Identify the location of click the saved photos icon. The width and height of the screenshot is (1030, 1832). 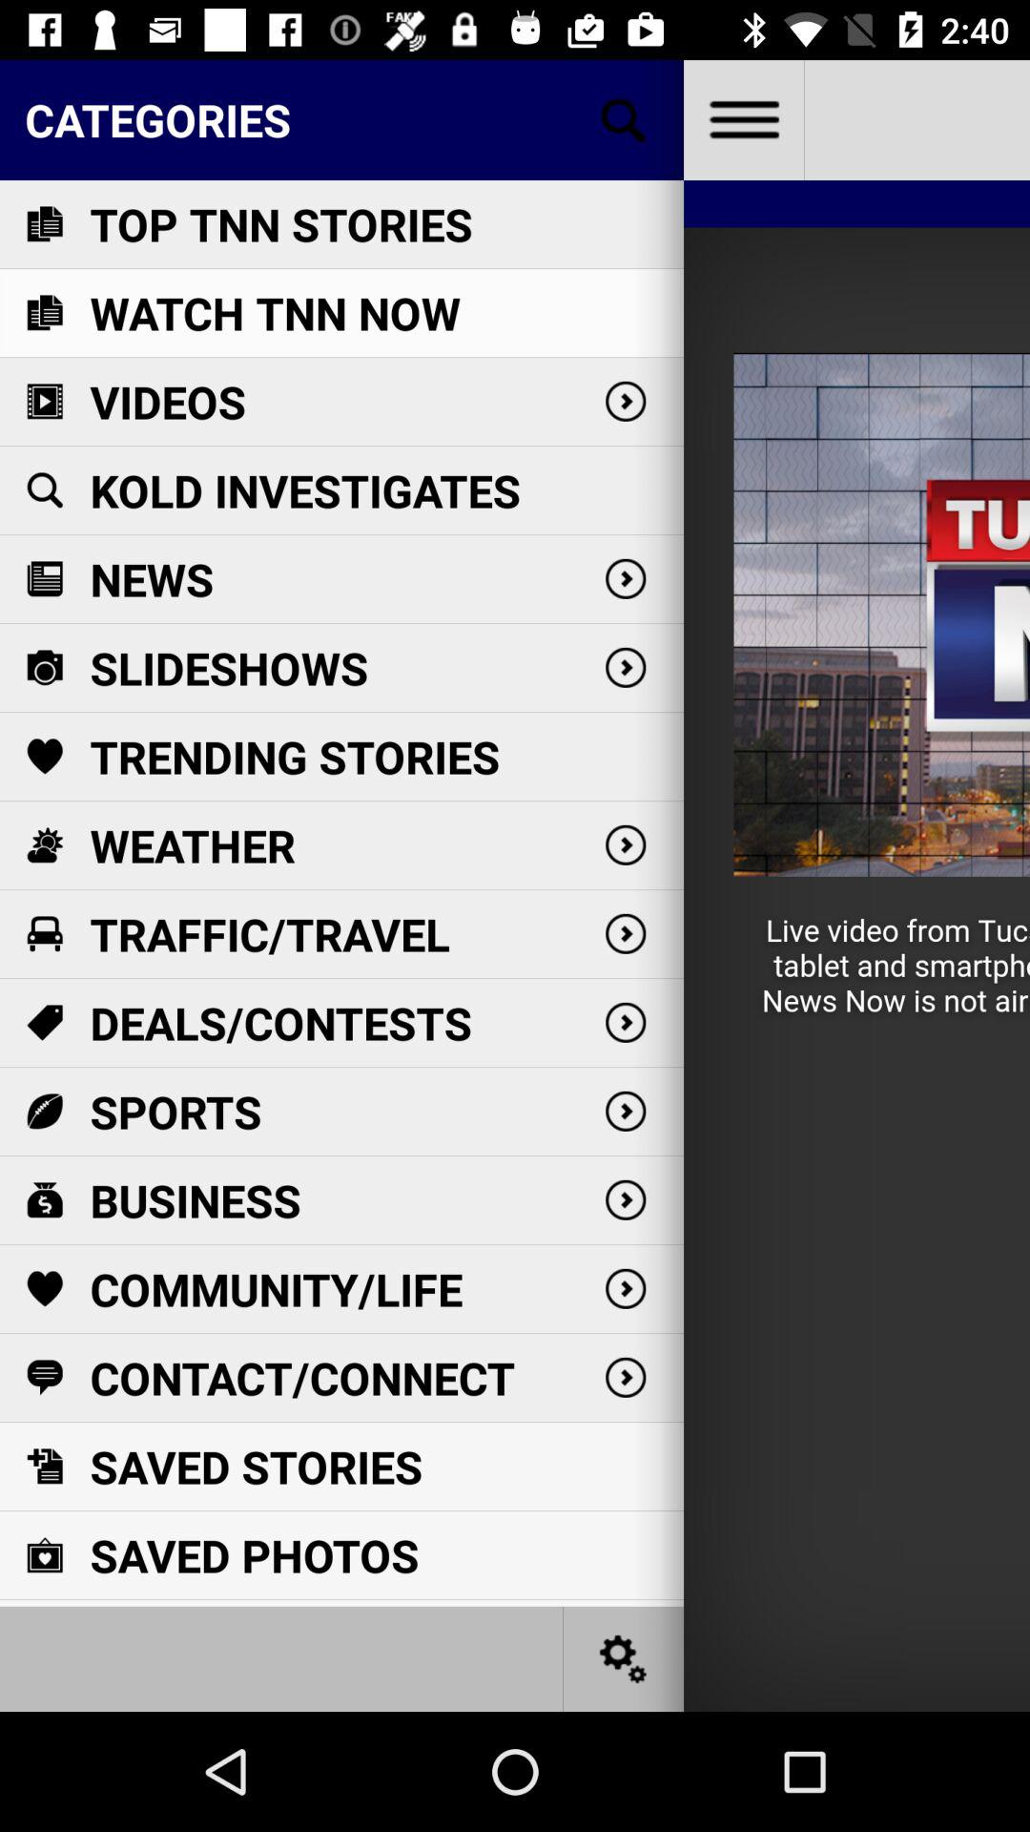
(44, 1555).